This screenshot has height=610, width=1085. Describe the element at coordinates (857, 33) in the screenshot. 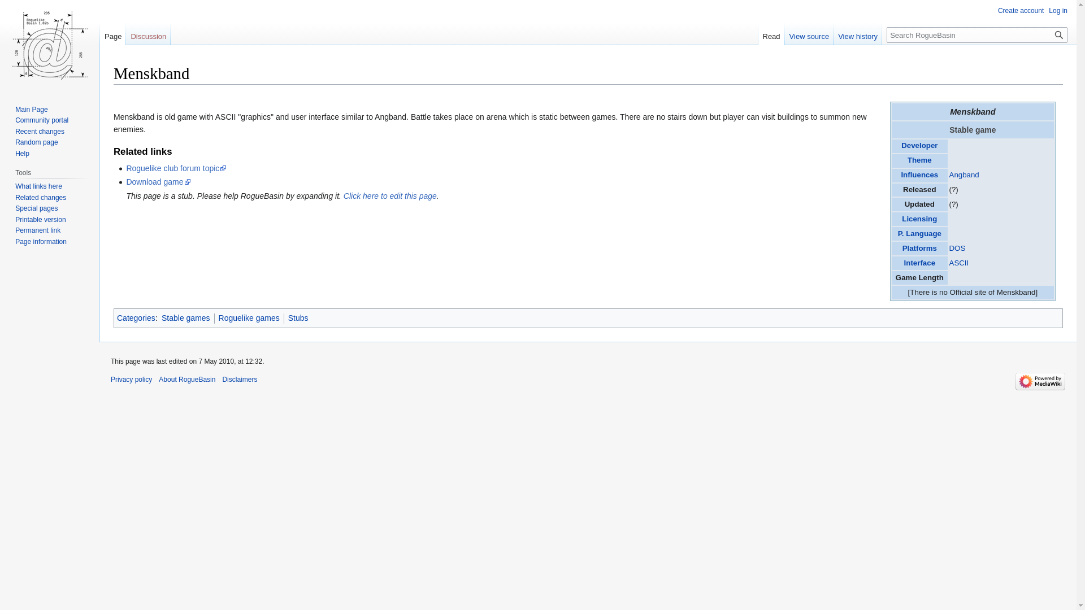

I see `View history` at that location.